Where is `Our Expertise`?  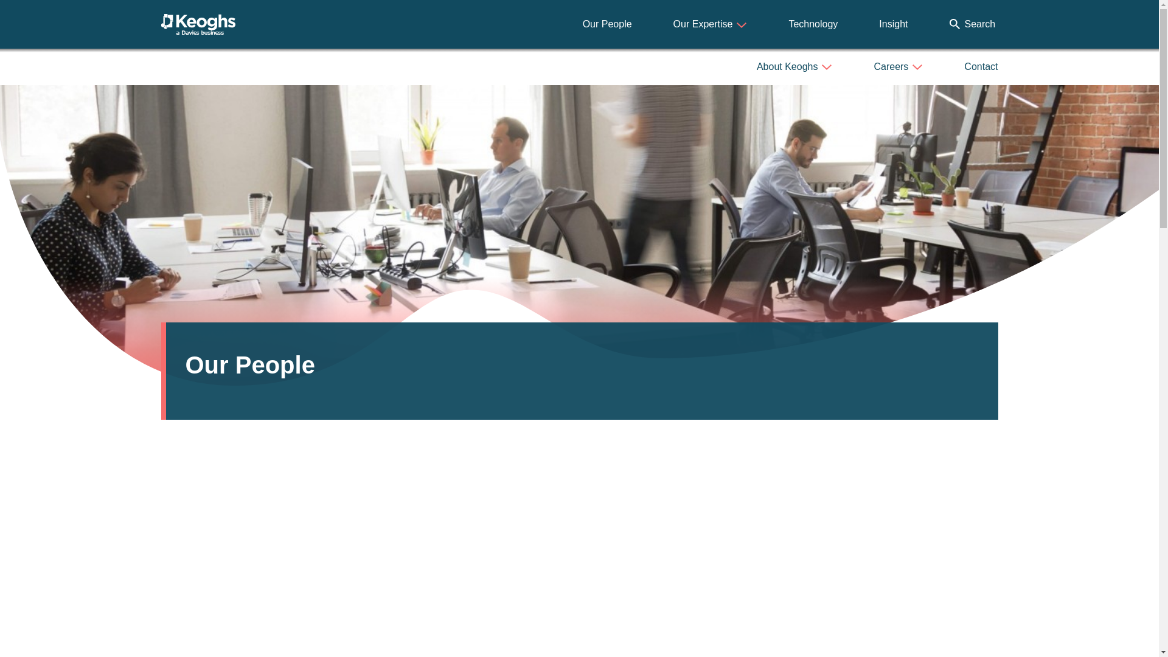 Our Expertise is located at coordinates (711, 24).